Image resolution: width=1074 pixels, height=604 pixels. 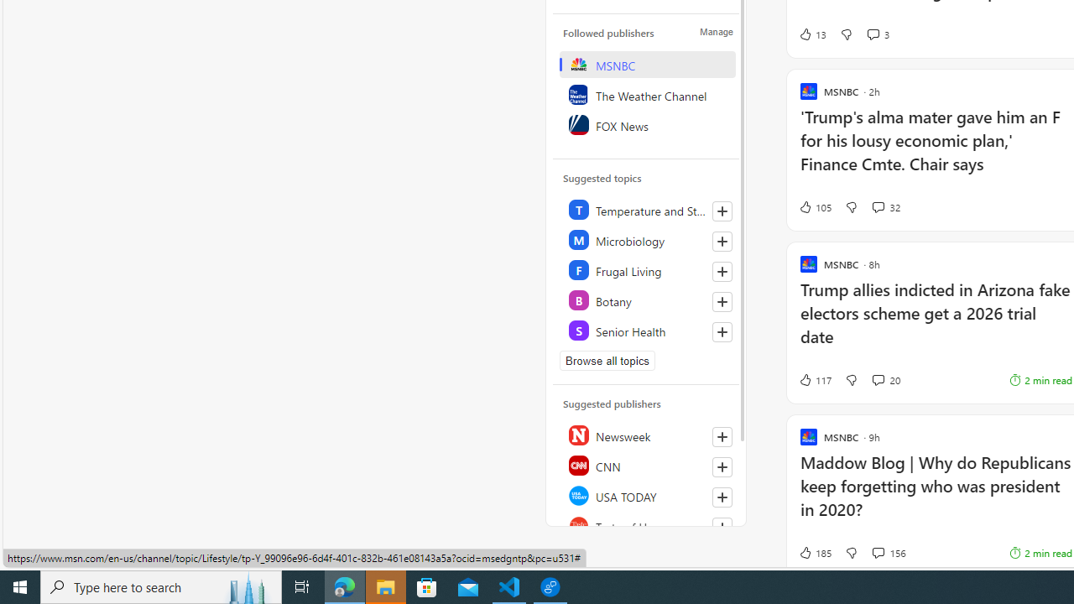 I want to click on 117 Like, so click(x=814, y=379).